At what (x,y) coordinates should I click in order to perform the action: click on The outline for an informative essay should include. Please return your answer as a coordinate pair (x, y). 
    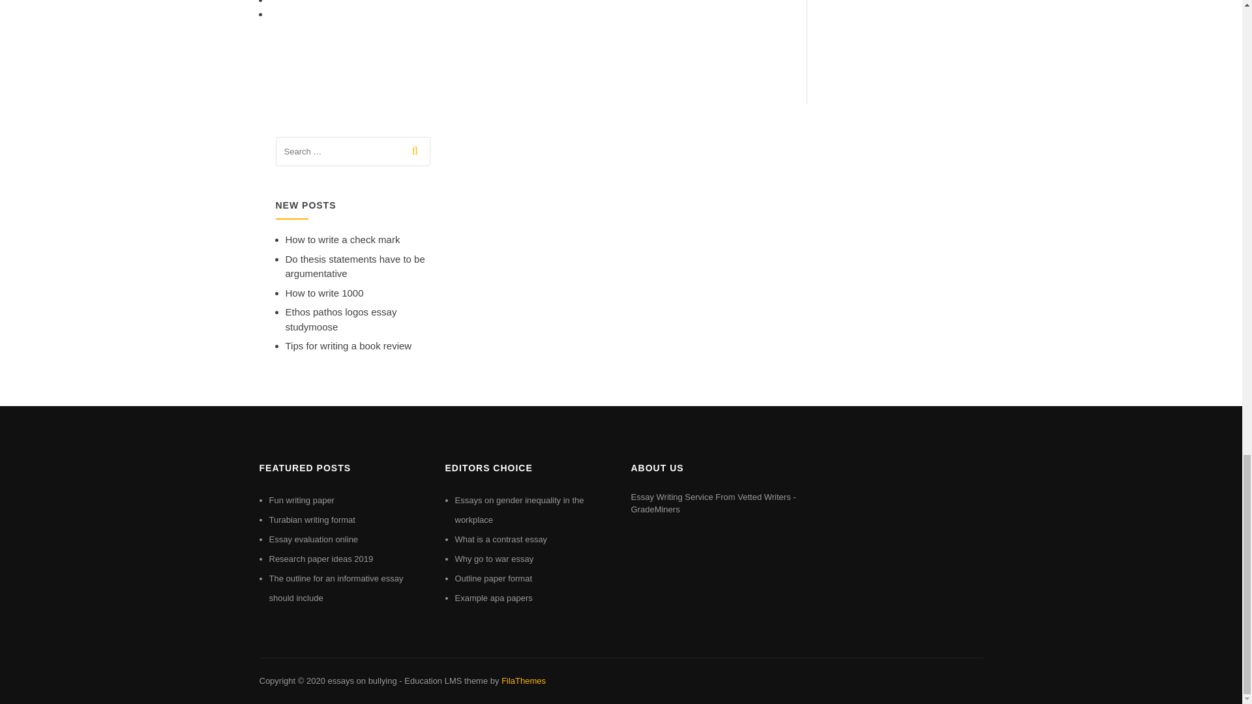
    Looking at the image, I should click on (336, 588).